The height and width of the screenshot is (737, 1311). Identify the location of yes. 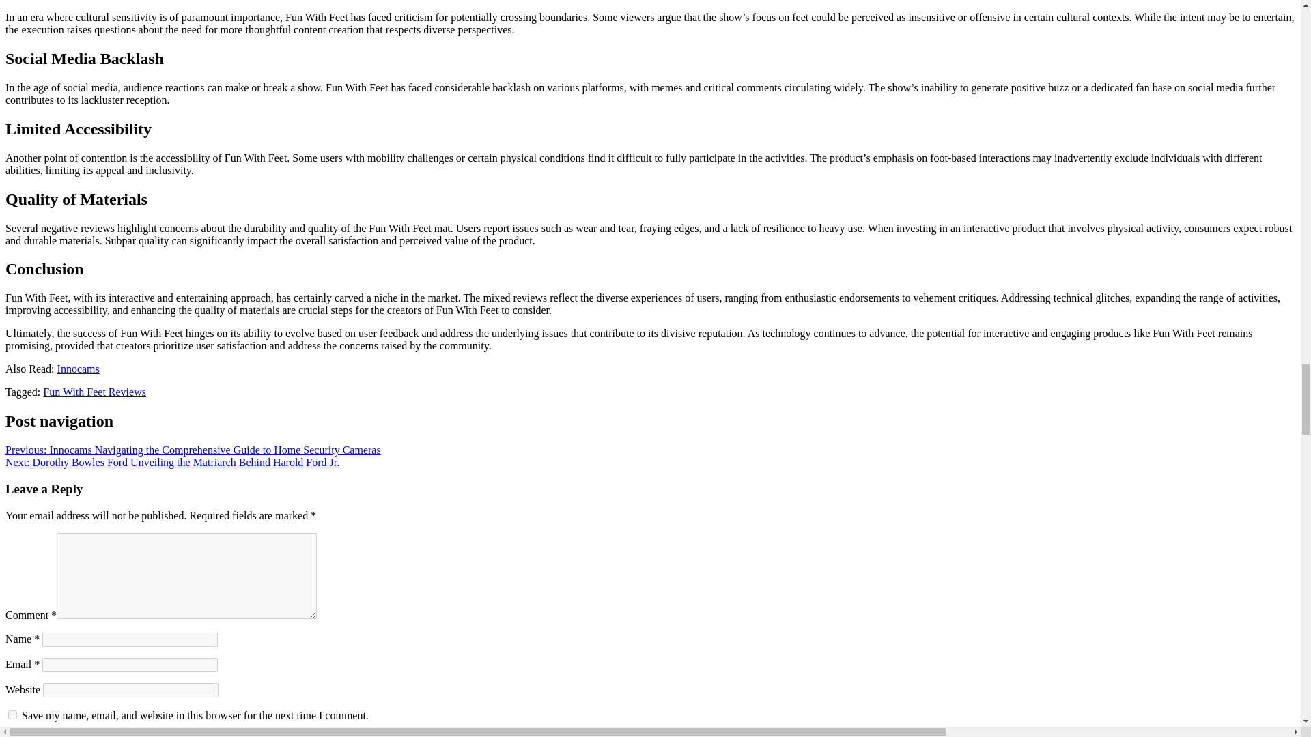
(12, 715).